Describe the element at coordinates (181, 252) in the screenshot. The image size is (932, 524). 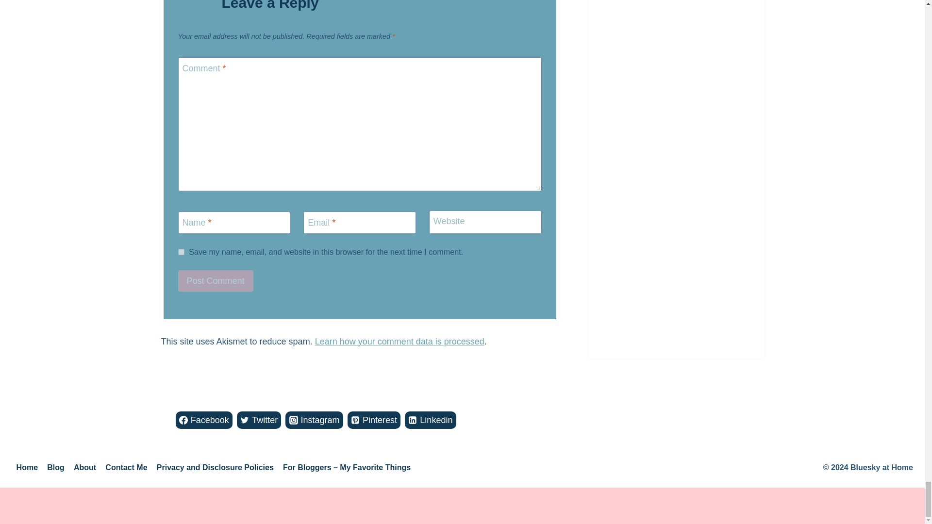
I see `yes` at that location.